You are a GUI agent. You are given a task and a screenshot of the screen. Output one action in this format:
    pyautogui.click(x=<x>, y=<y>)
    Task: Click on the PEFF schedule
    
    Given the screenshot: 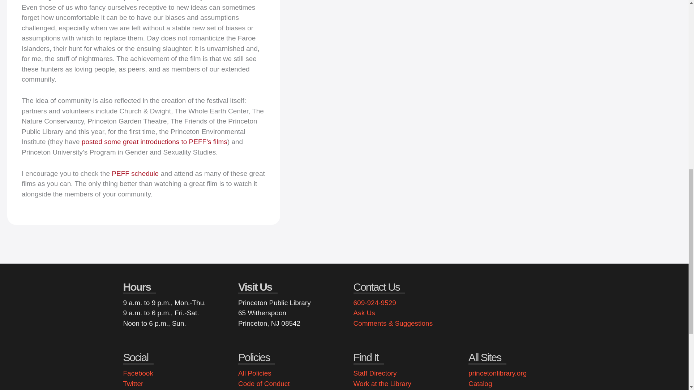 What is the action you would take?
    pyautogui.click(x=135, y=173)
    